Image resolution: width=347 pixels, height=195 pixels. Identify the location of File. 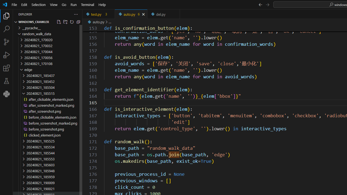
(14, 4).